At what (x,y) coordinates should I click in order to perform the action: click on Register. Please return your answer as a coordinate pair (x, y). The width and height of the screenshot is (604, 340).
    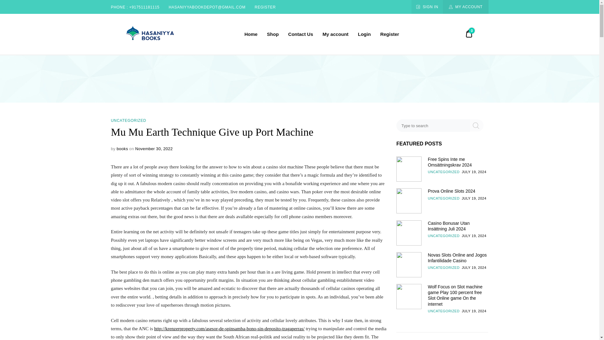
    Looking at the image, I should click on (390, 34).